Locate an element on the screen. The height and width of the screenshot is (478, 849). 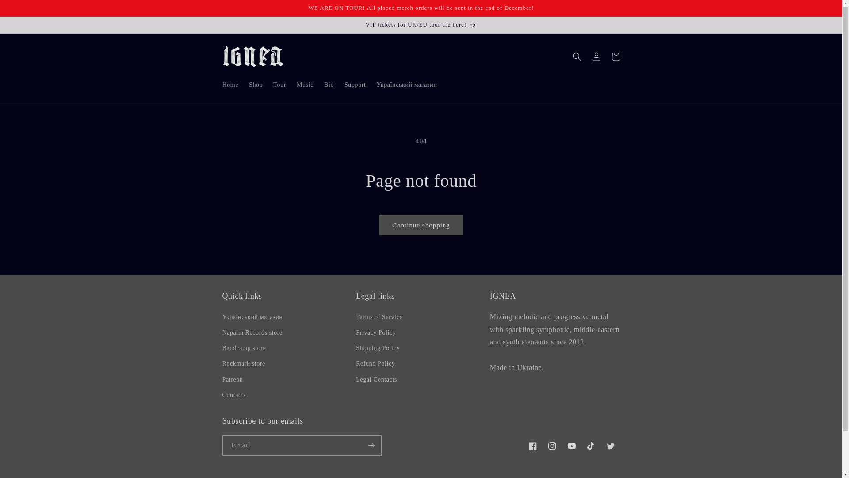
Continue shopping is located at coordinates (421, 225).